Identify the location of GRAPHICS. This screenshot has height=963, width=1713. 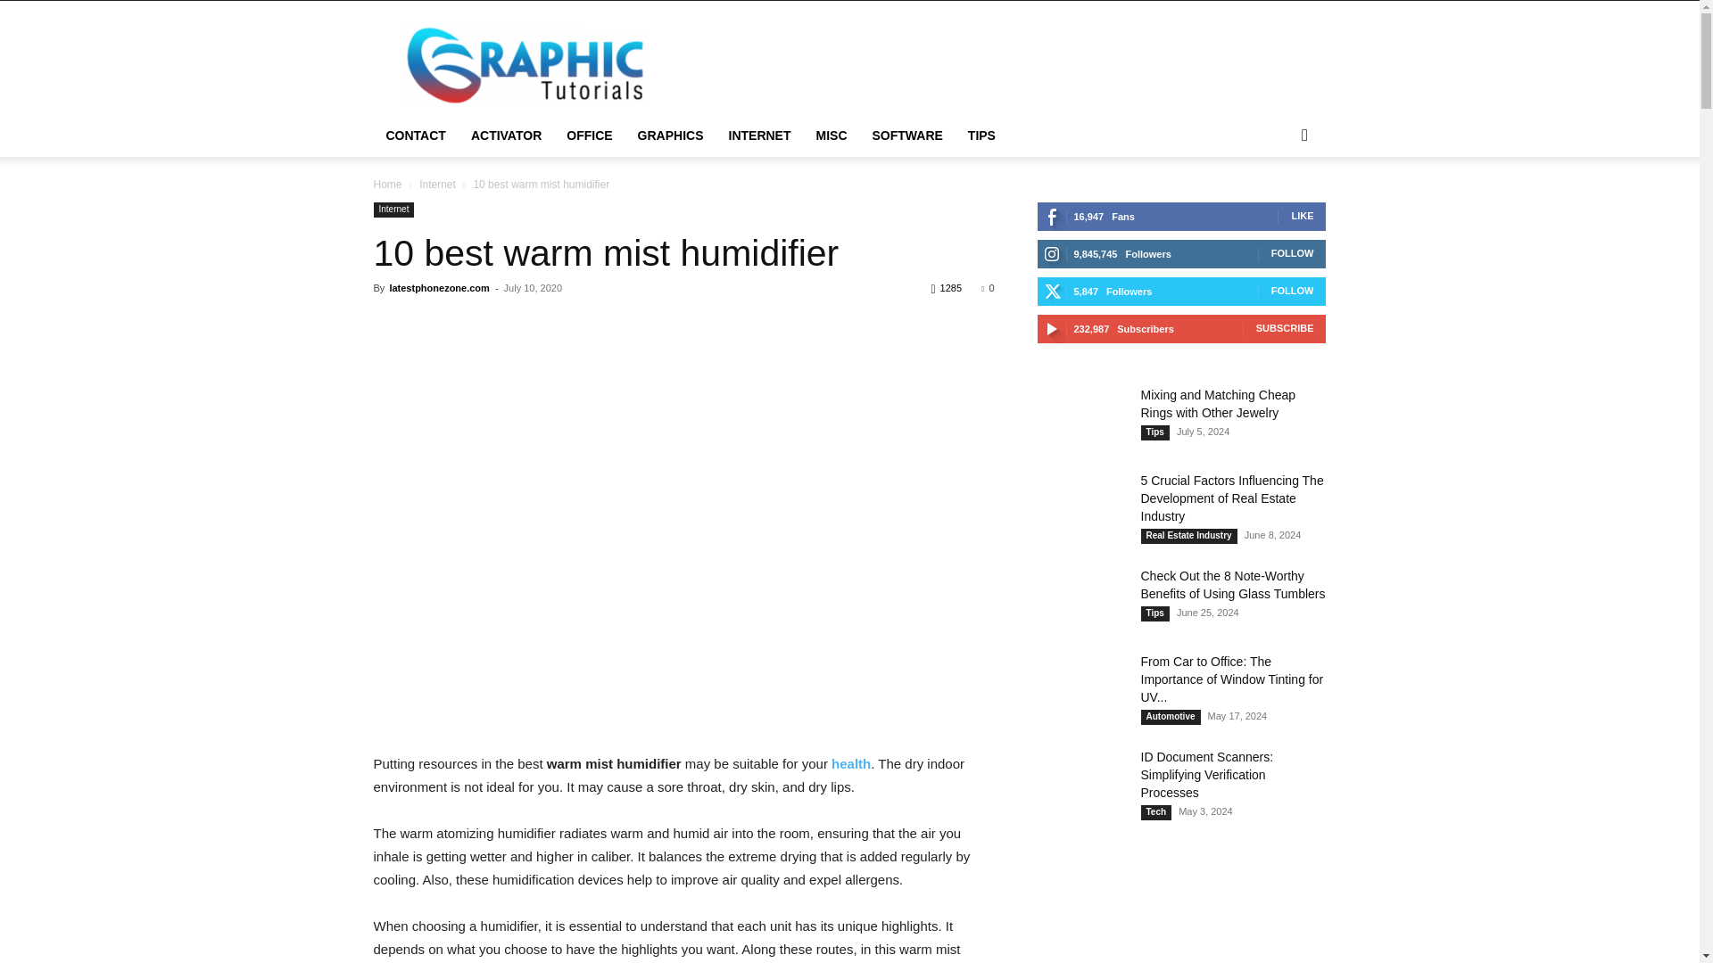
(670, 136).